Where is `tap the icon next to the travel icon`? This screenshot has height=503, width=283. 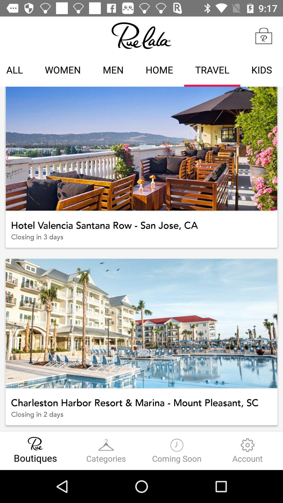 tap the icon next to the travel icon is located at coordinates (159, 71).